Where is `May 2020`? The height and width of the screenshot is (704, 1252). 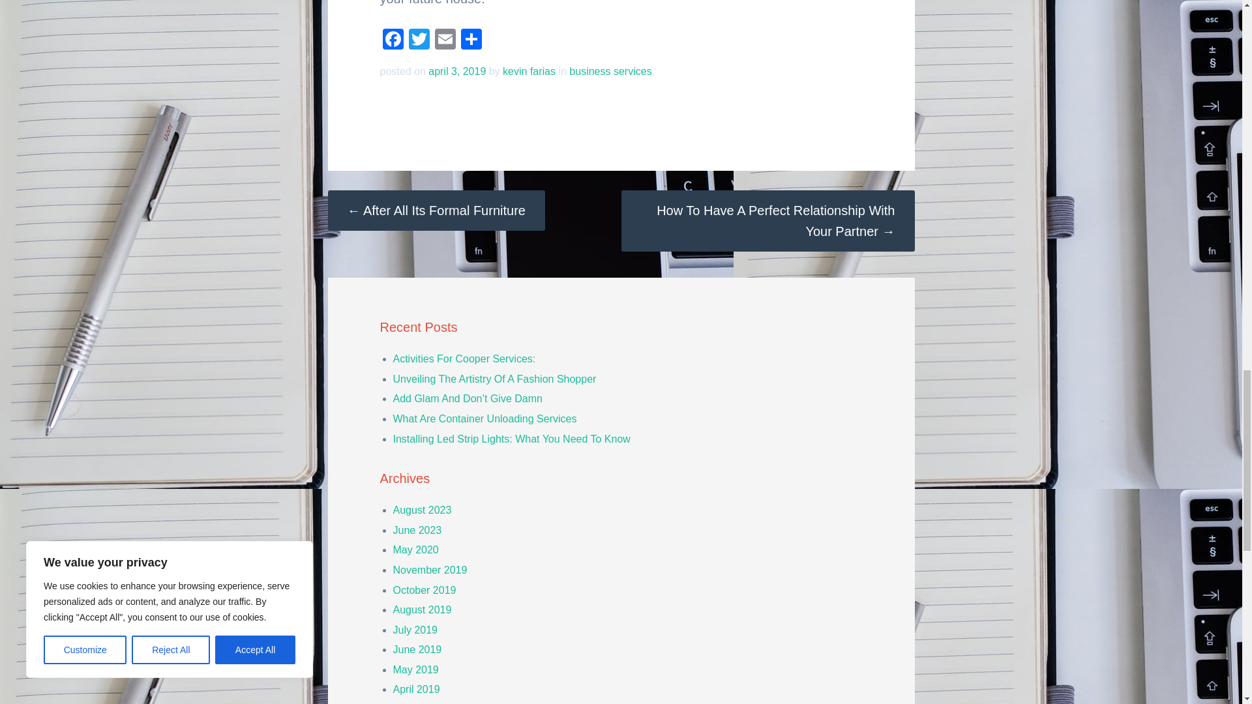 May 2020 is located at coordinates (415, 550).